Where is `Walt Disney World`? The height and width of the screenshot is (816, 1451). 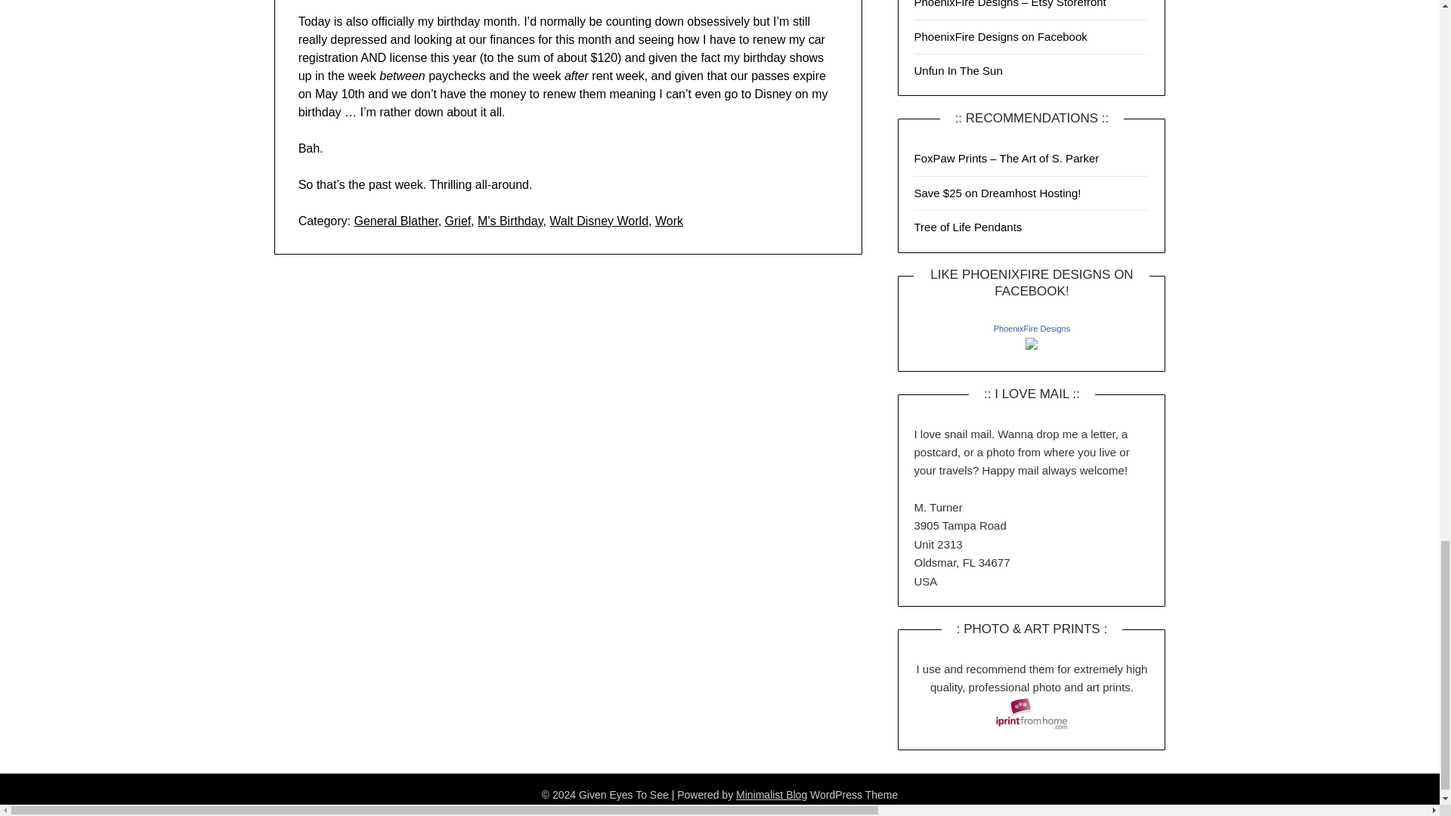
Walt Disney World is located at coordinates (599, 221).